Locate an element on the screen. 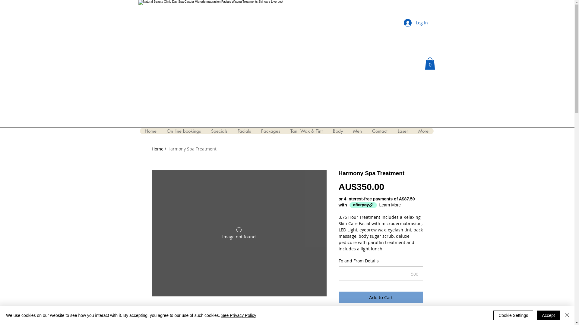 The image size is (579, 325). Cookie Settings is located at coordinates (513, 315).